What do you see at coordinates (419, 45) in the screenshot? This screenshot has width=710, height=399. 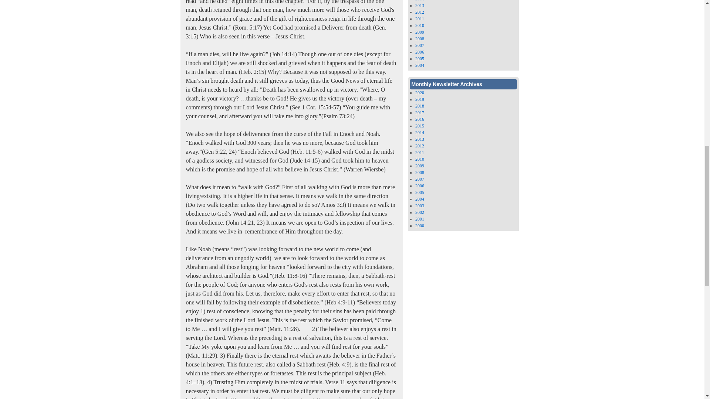 I see `2007` at bounding box center [419, 45].